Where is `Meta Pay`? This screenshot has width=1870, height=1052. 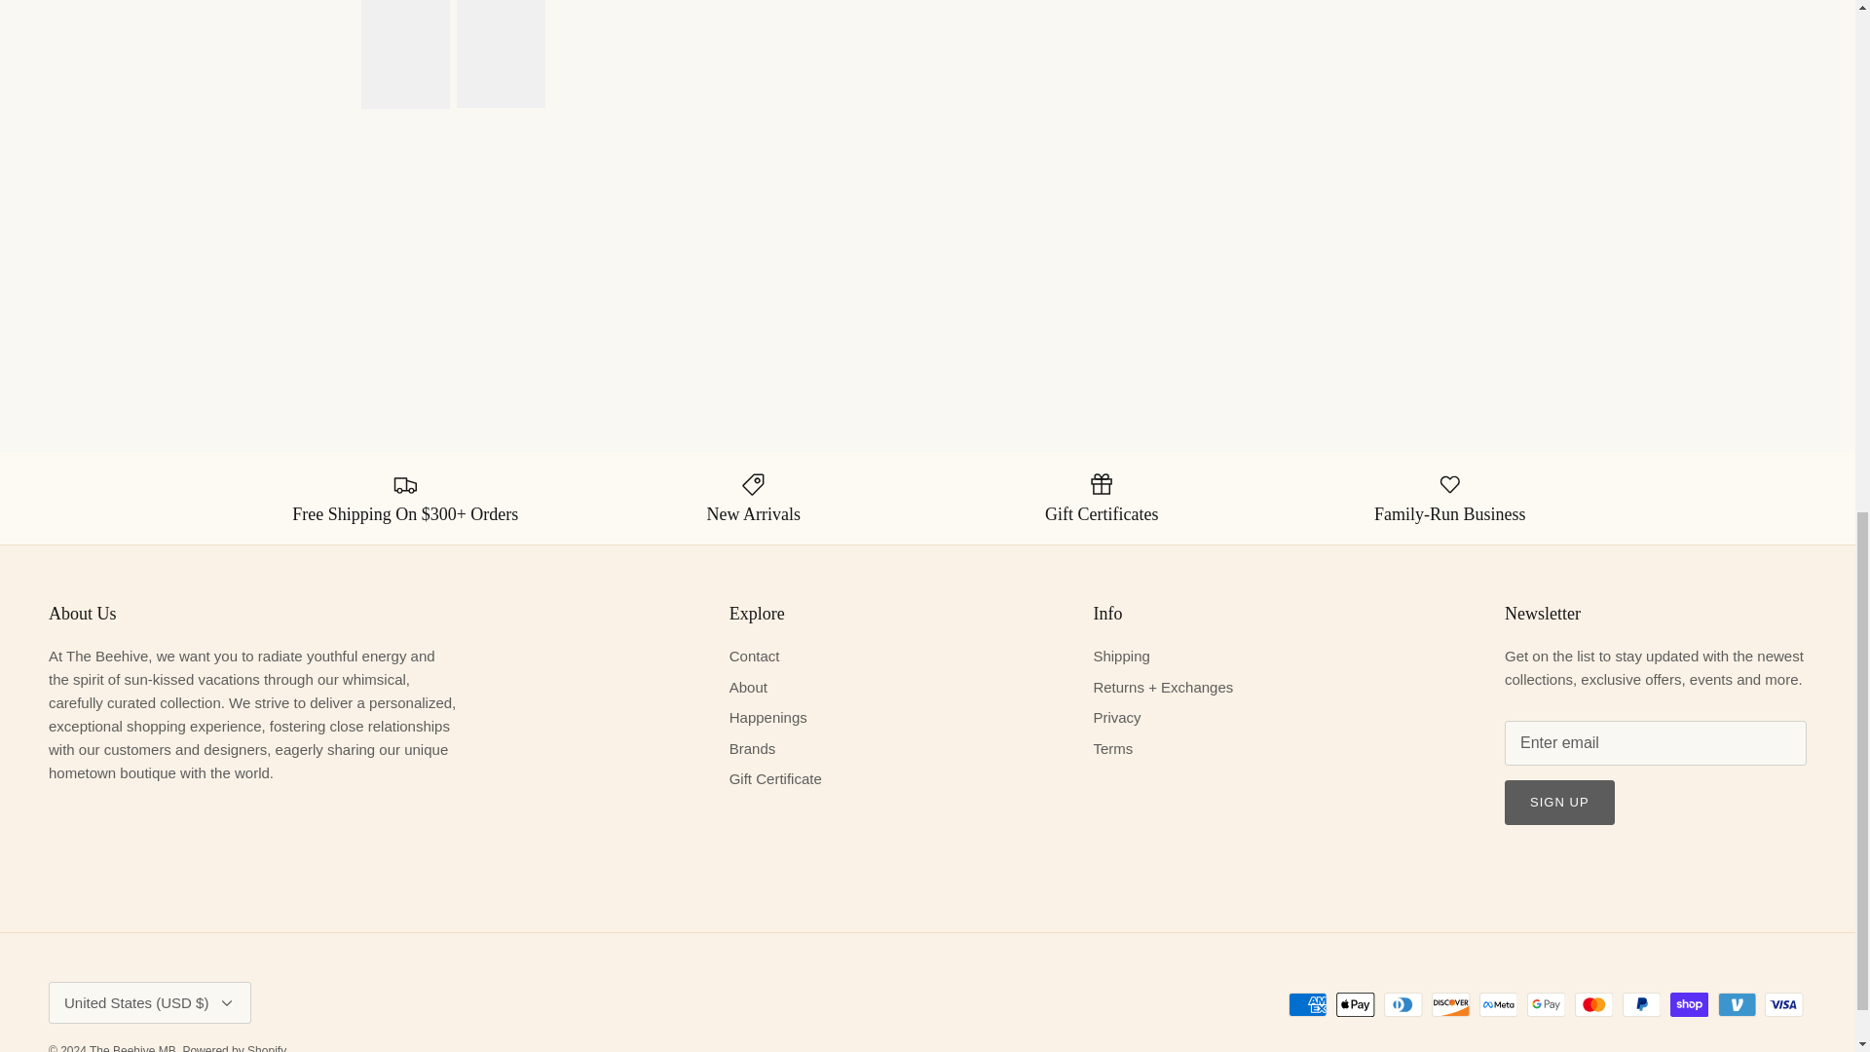
Meta Pay is located at coordinates (1498, 1005).